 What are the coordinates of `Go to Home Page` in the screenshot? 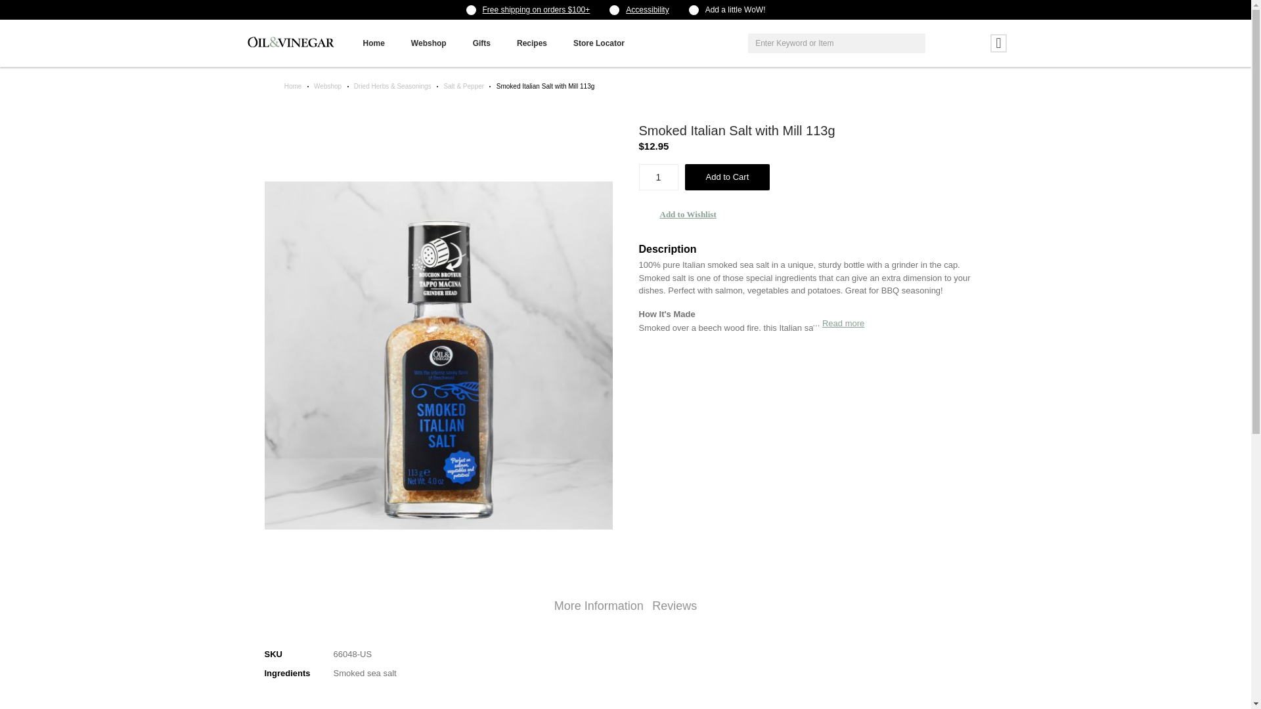 It's located at (293, 87).